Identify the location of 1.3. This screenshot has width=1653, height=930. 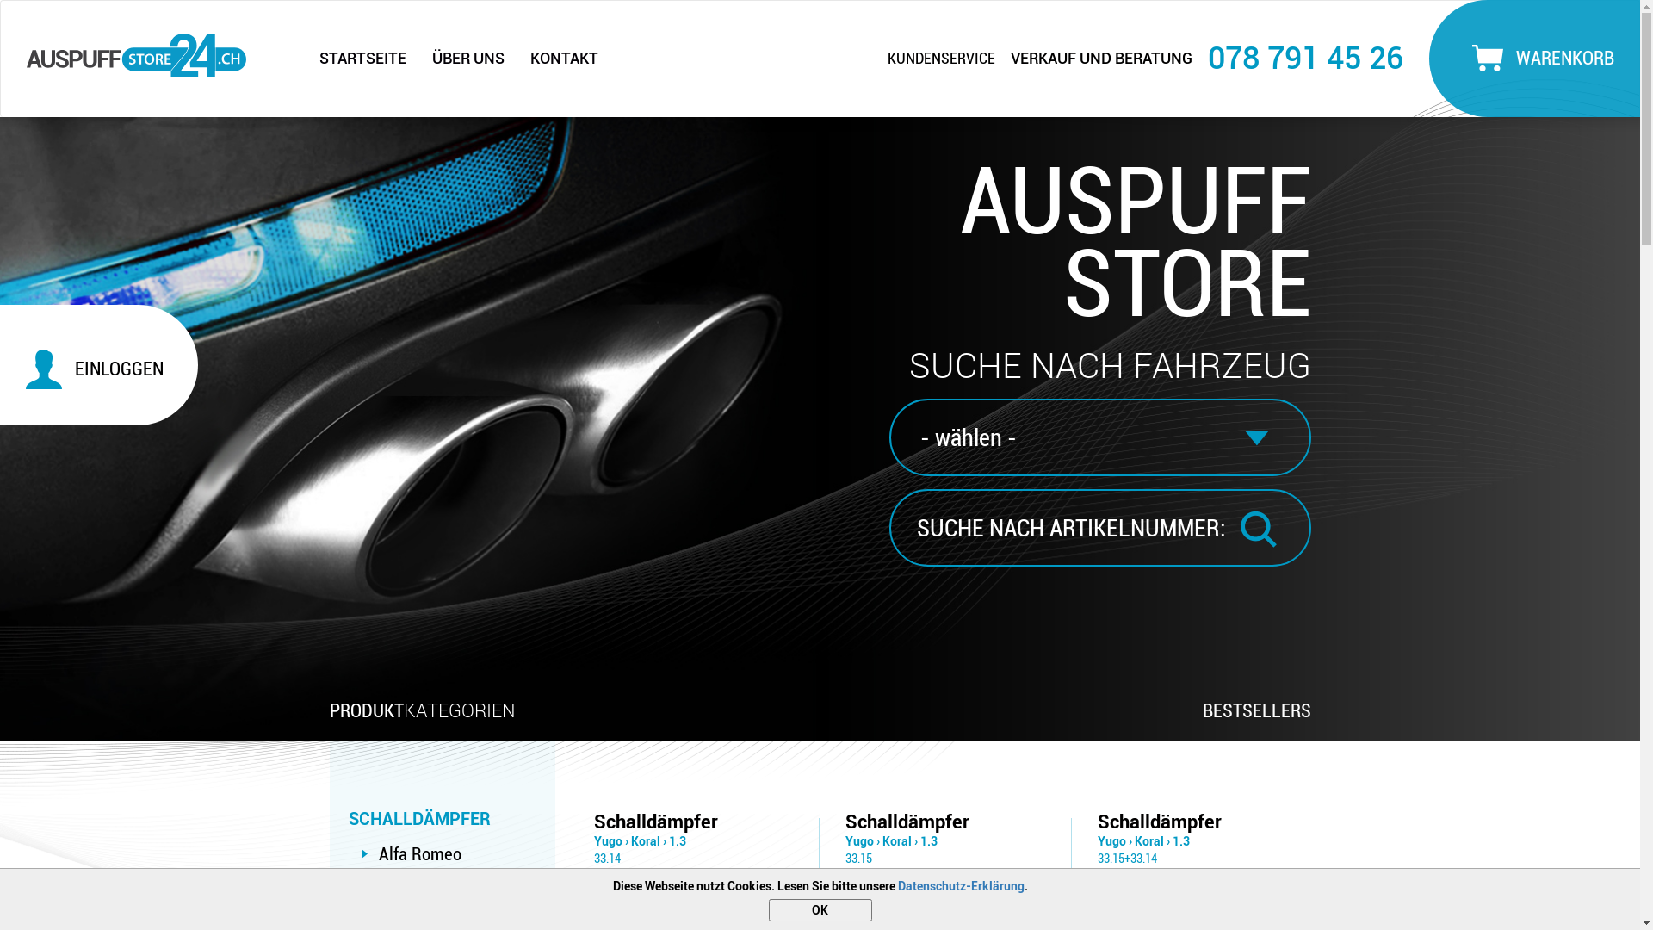
(1181, 841).